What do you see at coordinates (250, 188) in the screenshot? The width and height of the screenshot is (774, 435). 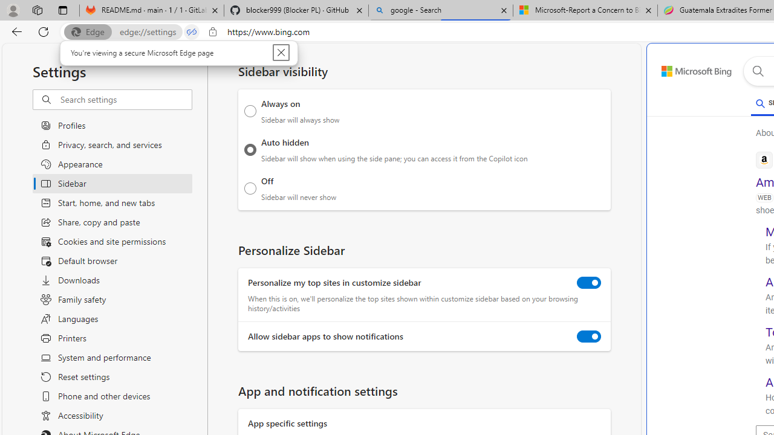 I see `Off Sidebar will never show` at bounding box center [250, 188].